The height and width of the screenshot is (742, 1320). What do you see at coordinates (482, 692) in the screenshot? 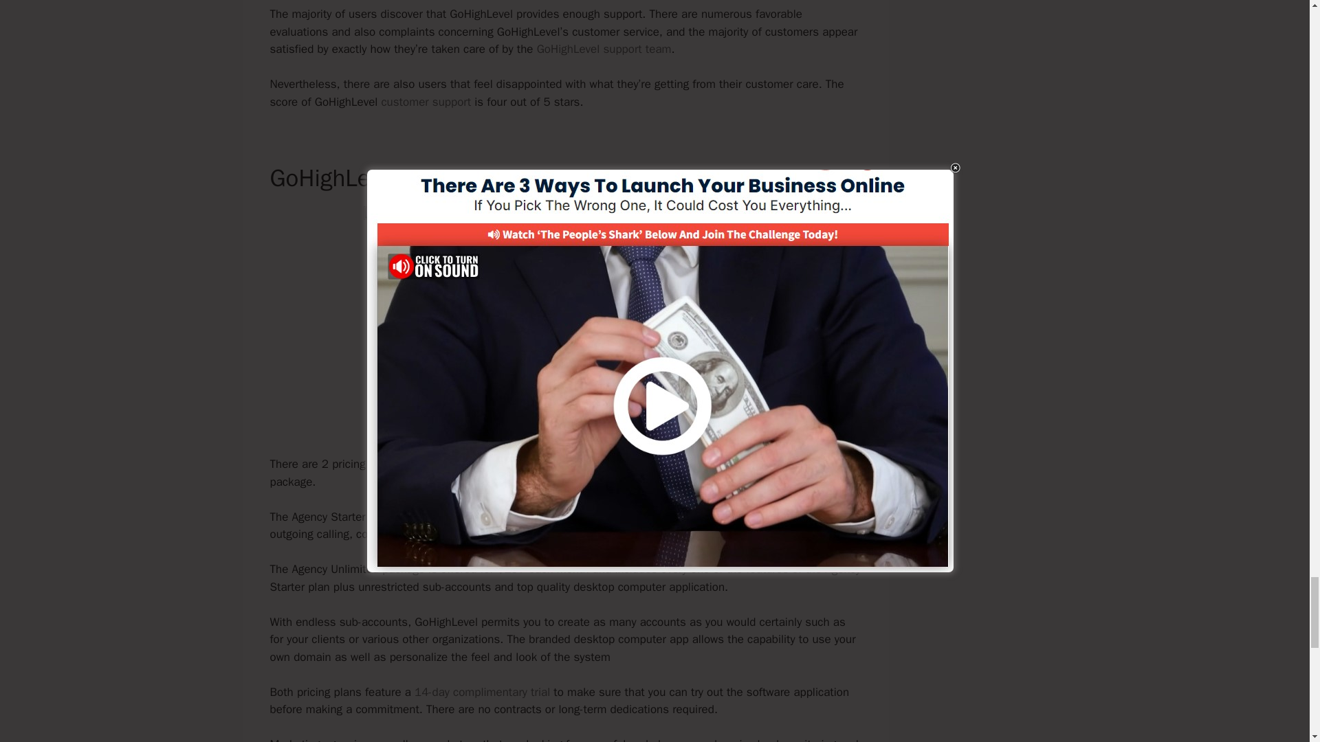
I see `14-day complimentary trial` at bounding box center [482, 692].